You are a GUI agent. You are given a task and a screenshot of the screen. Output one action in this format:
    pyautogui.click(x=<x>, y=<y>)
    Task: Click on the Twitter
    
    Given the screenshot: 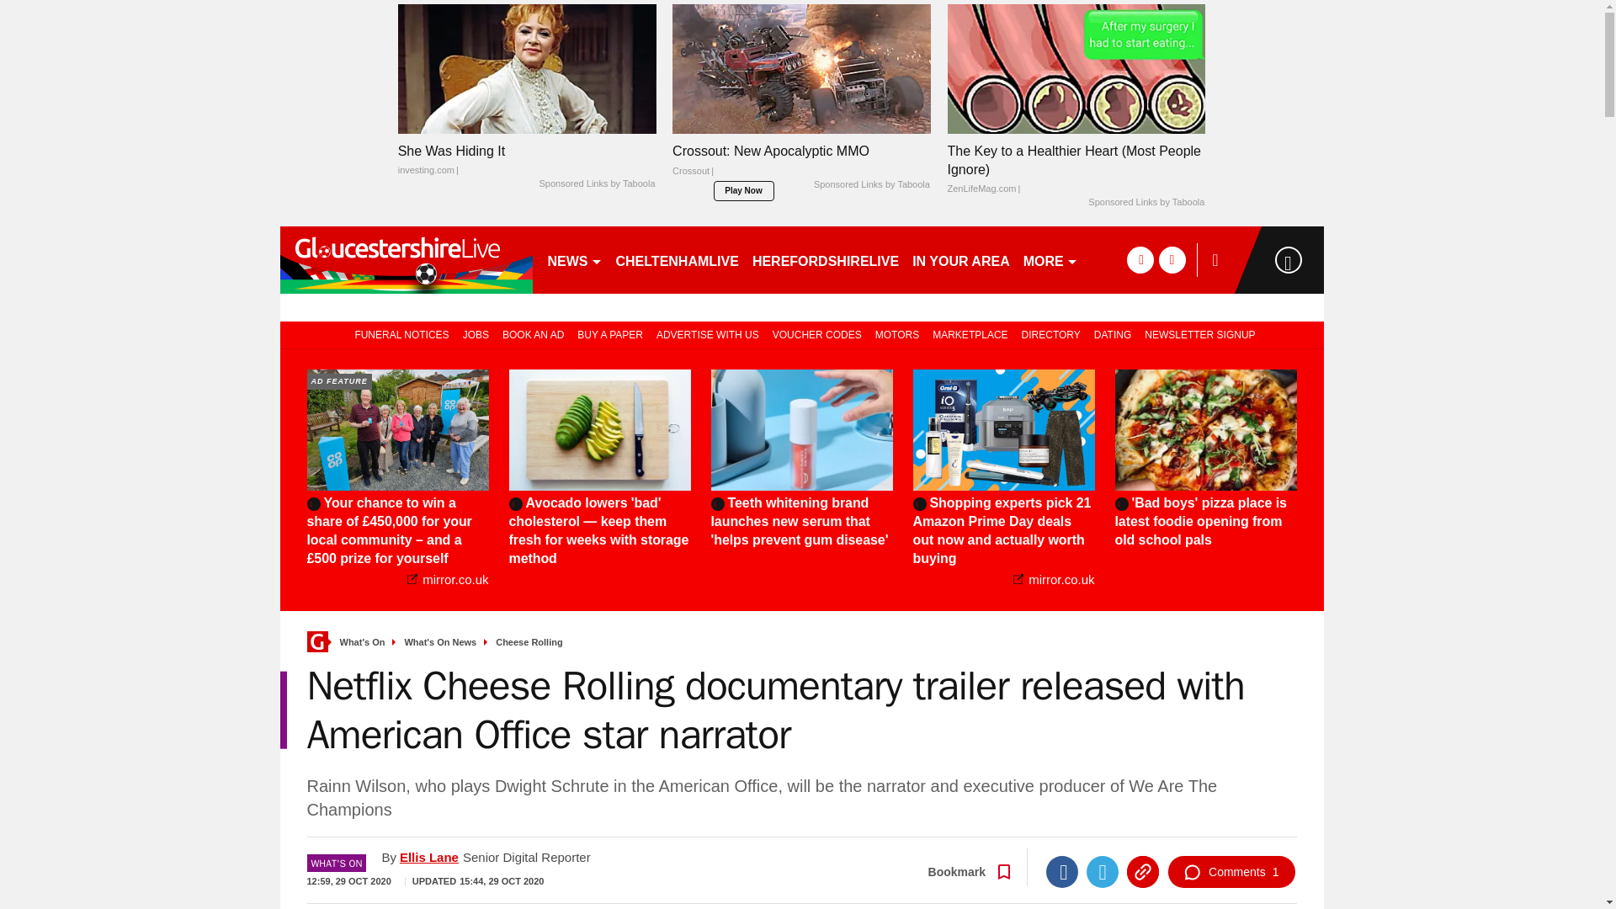 What is the action you would take?
    pyautogui.click(x=1102, y=872)
    